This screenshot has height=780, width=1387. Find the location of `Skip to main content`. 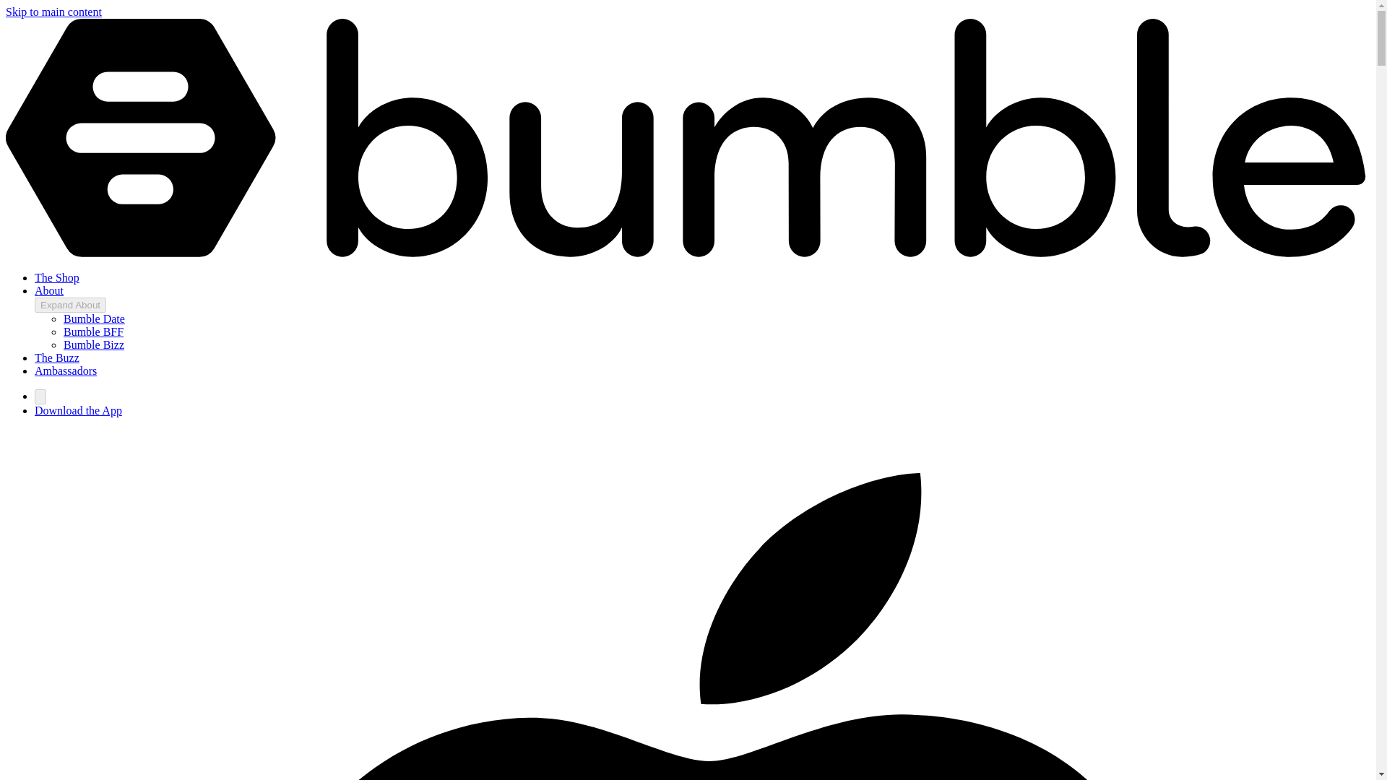

Skip to main content is located at coordinates (53, 12).